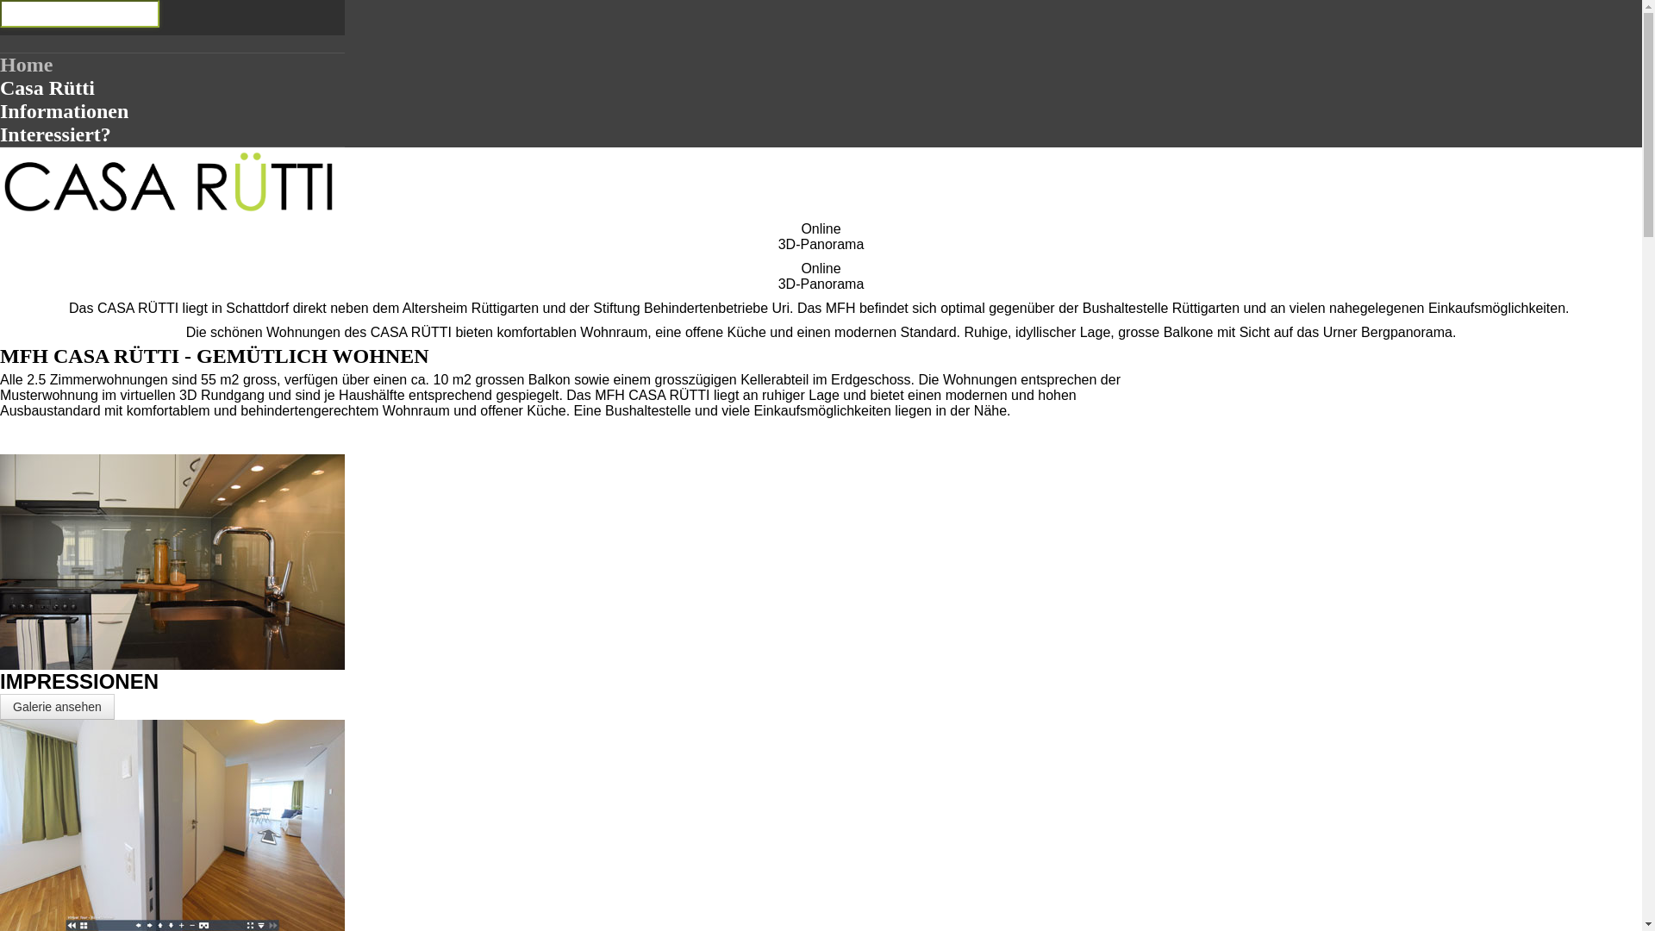 Image resolution: width=1655 pixels, height=931 pixels. Describe the element at coordinates (26, 65) in the screenshot. I see `Home` at that location.